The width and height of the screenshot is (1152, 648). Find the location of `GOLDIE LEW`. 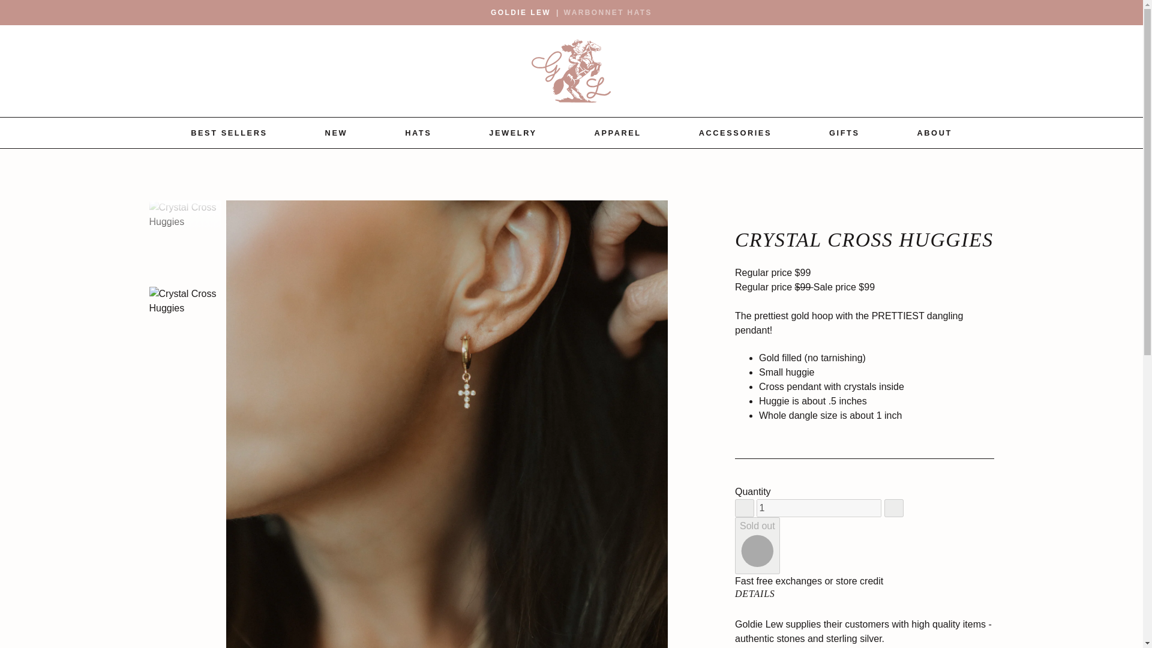

GOLDIE LEW is located at coordinates (520, 12).